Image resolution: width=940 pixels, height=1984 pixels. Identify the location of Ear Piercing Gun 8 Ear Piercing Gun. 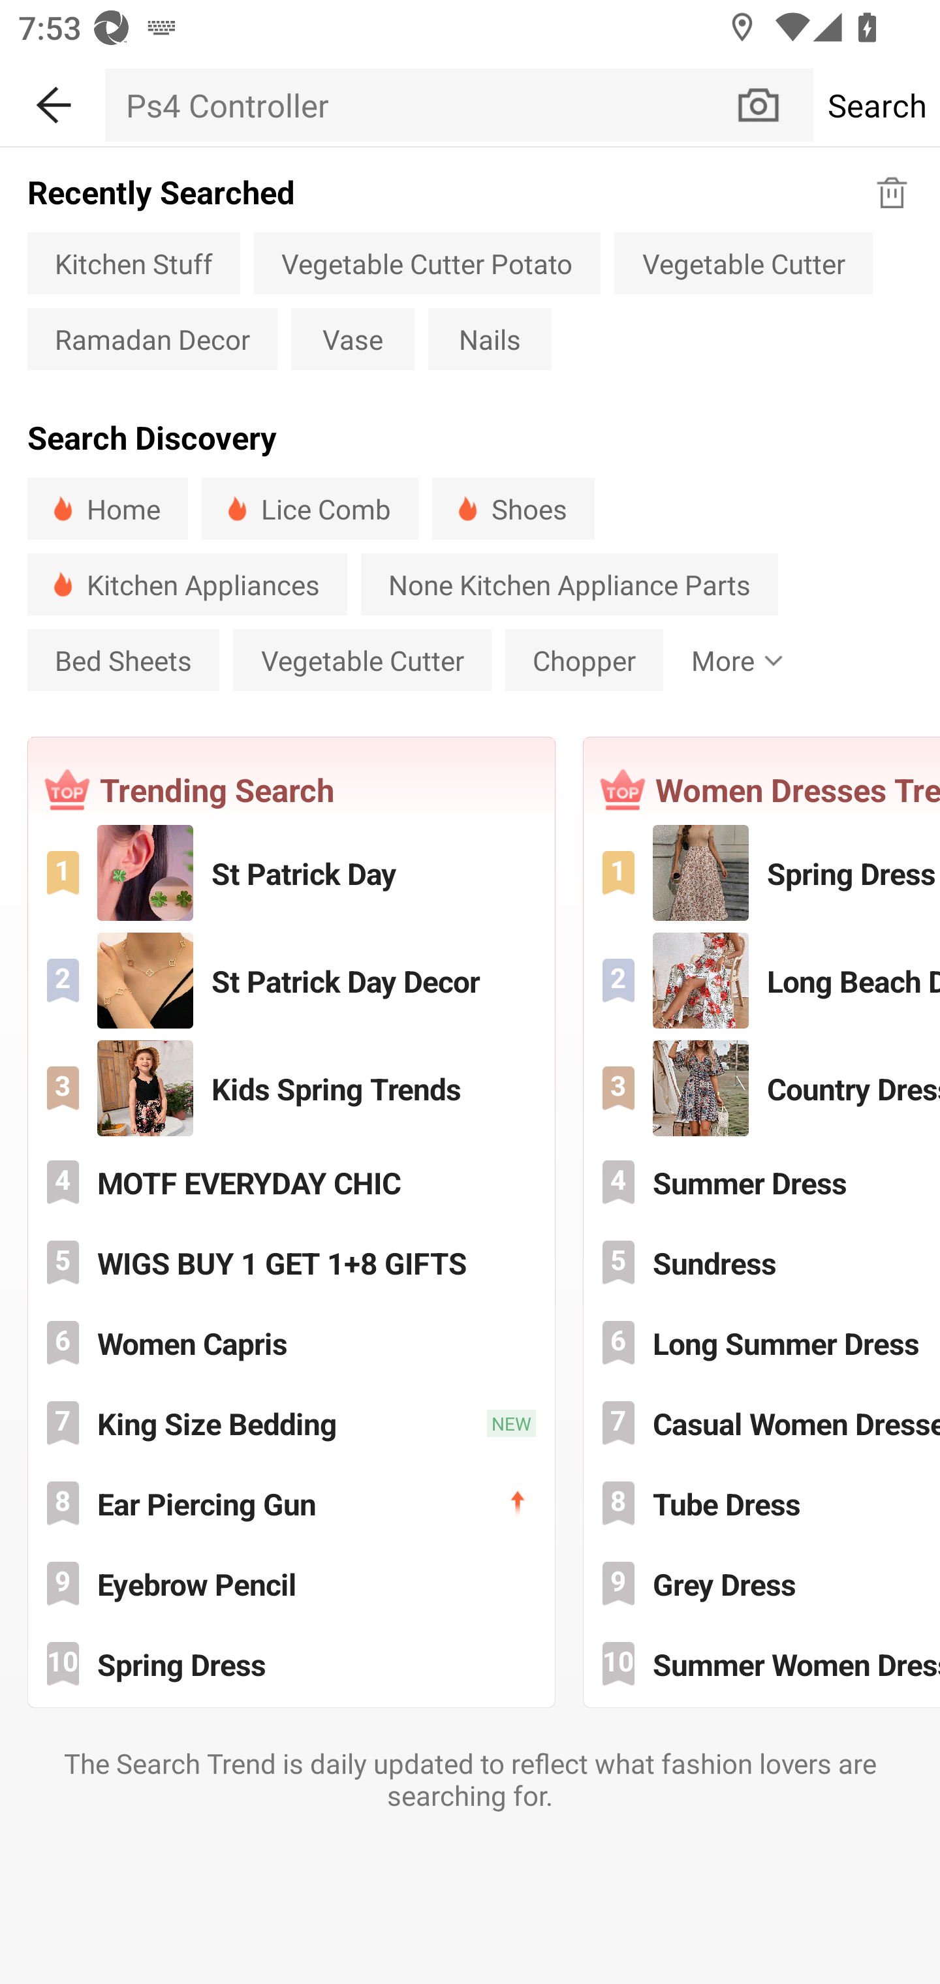
(291, 1502).